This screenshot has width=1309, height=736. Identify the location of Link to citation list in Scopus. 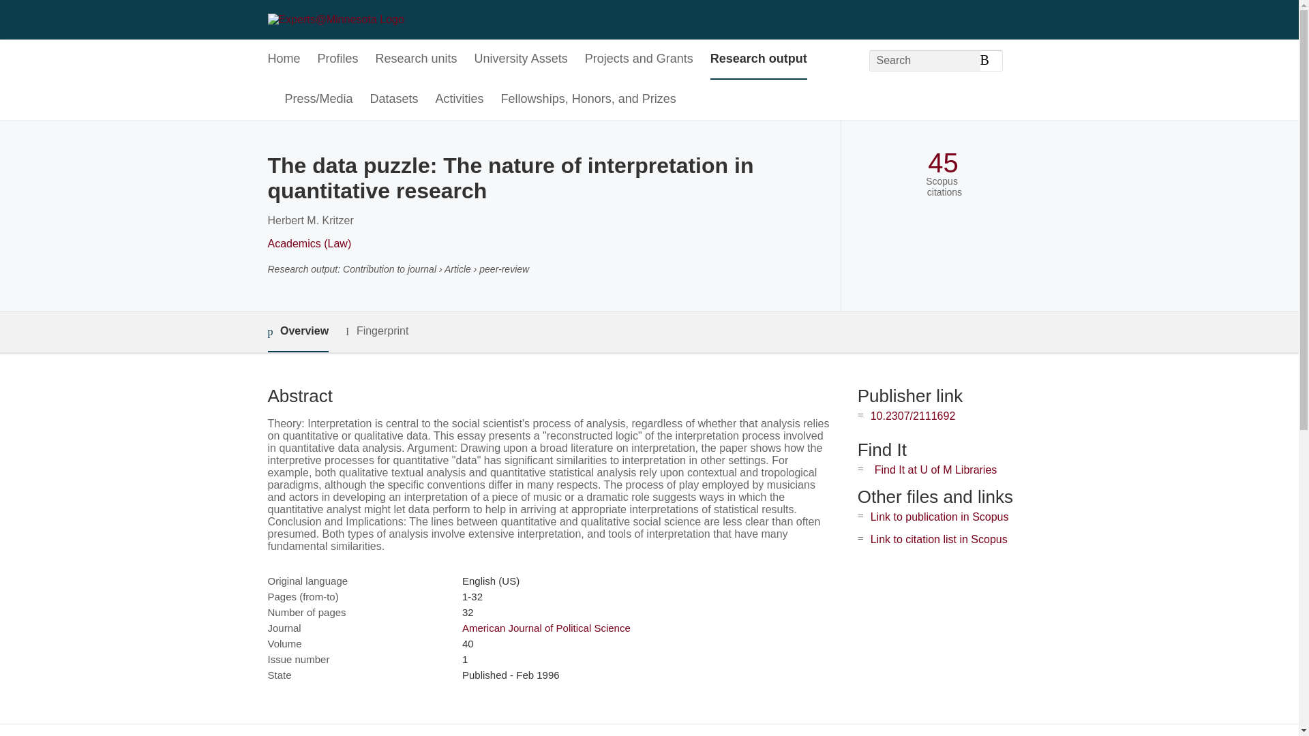
(939, 540).